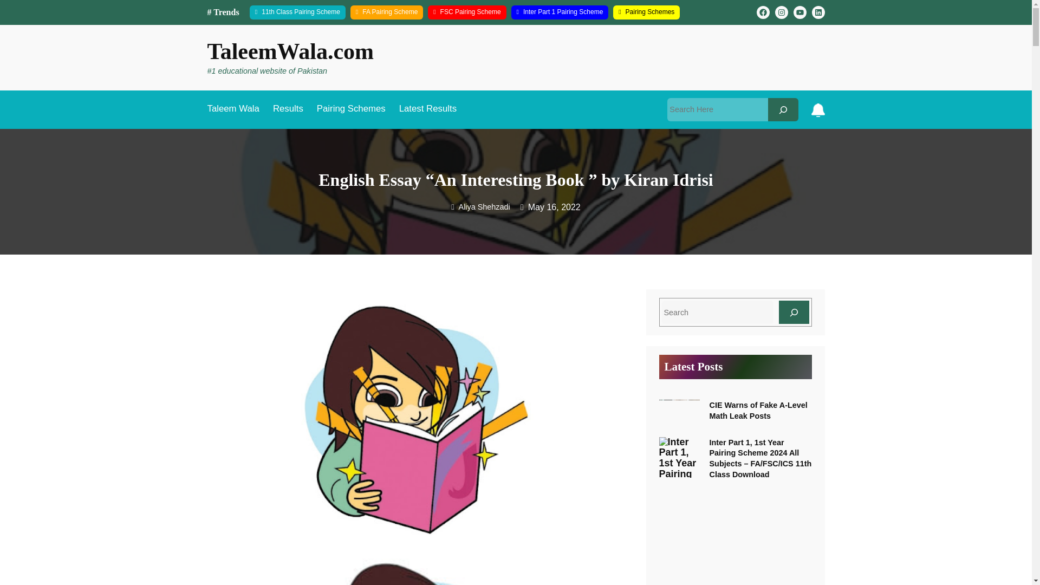 This screenshot has width=1040, height=585. I want to click on English Essay "An Interesting Book " by Kiran Idrisi, so click(416, 568).